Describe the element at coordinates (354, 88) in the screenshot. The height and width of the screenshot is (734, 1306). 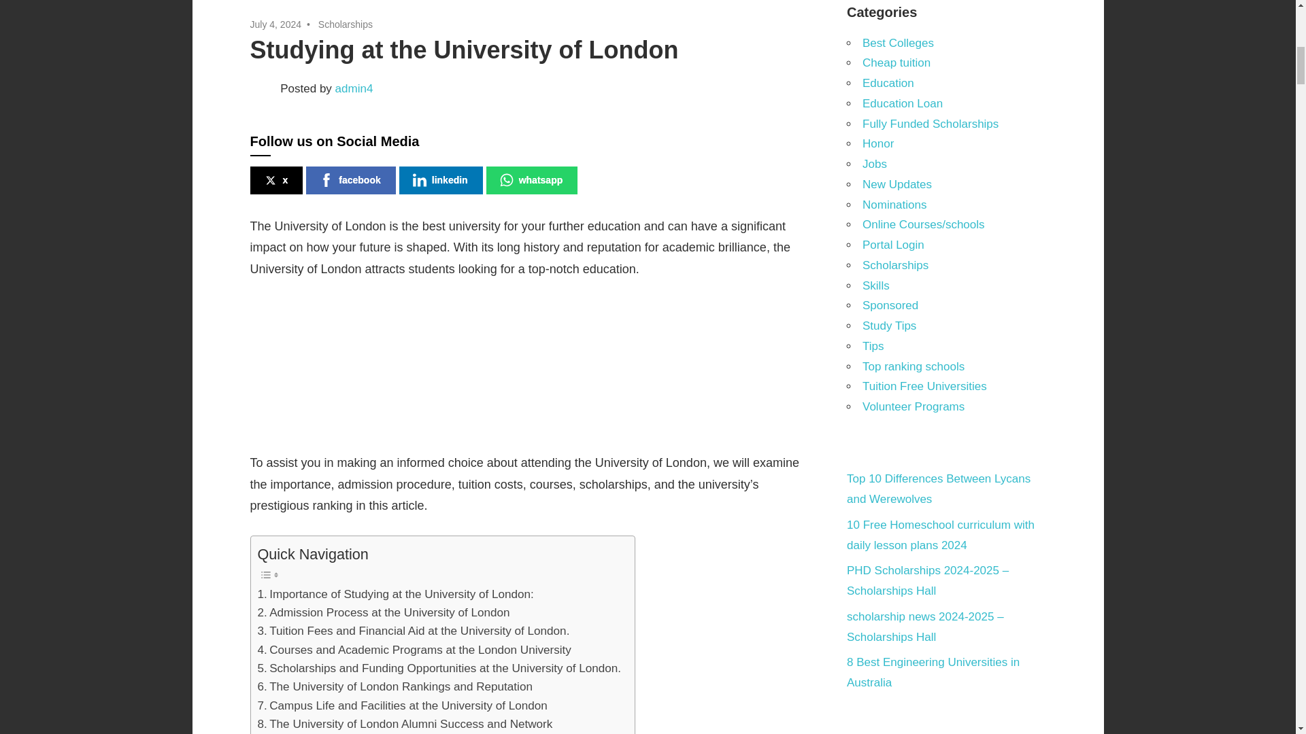
I see `admin4` at that location.